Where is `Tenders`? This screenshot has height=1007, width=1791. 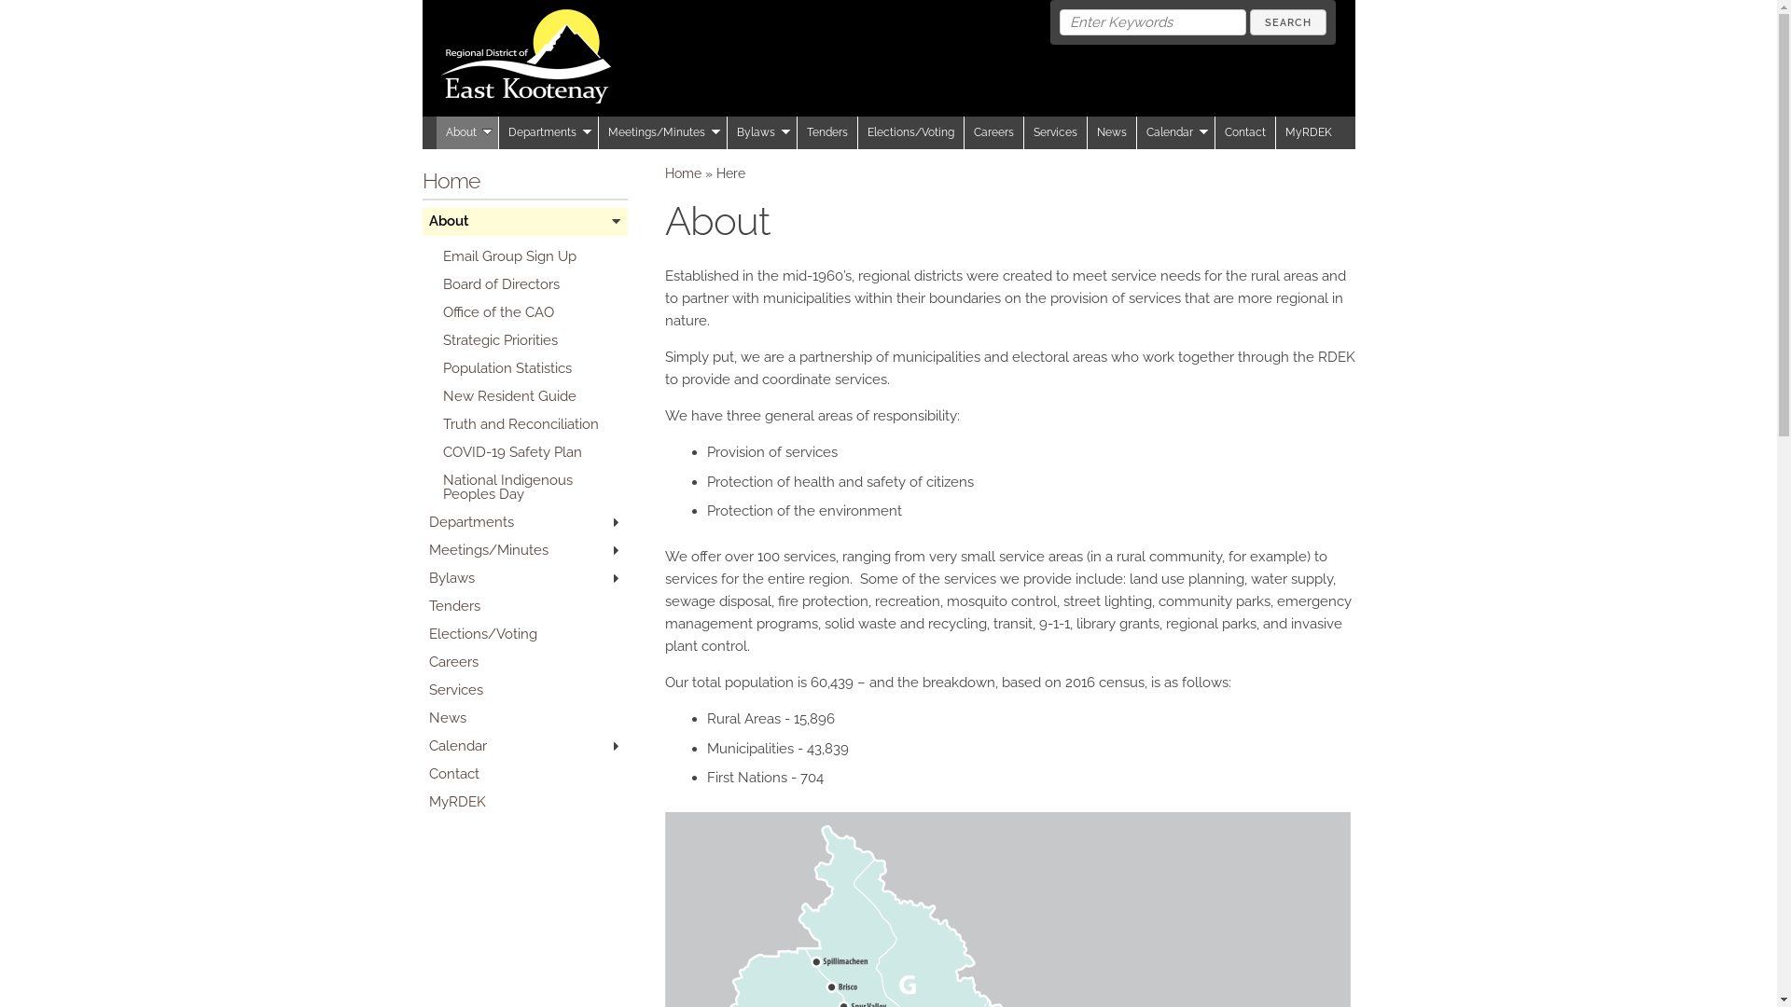
Tenders is located at coordinates (524, 606).